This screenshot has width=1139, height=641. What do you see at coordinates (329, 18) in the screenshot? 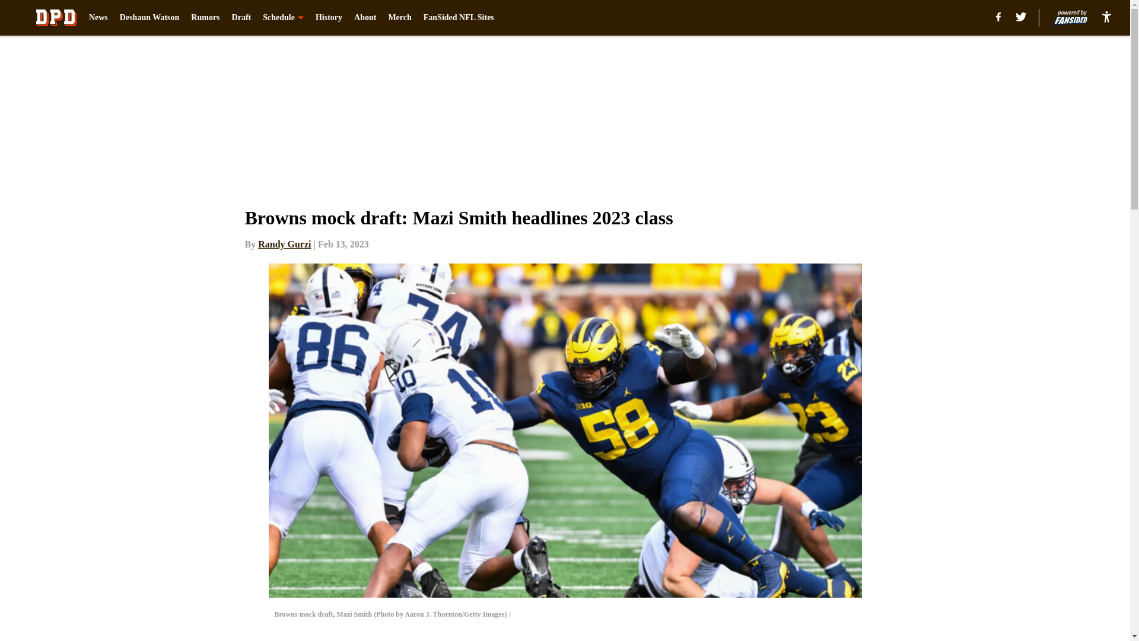
I see `History` at bounding box center [329, 18].